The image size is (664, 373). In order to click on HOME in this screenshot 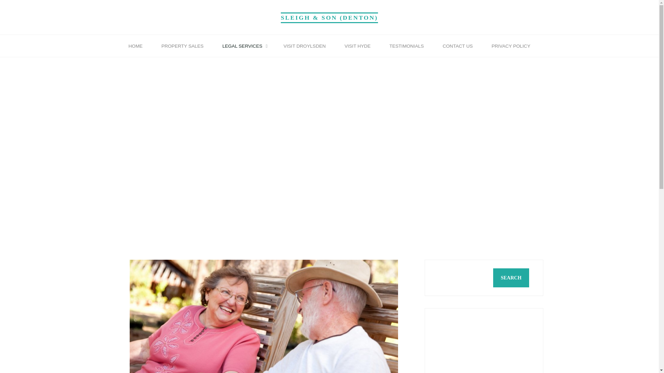, I will do `click(135, 46)`.